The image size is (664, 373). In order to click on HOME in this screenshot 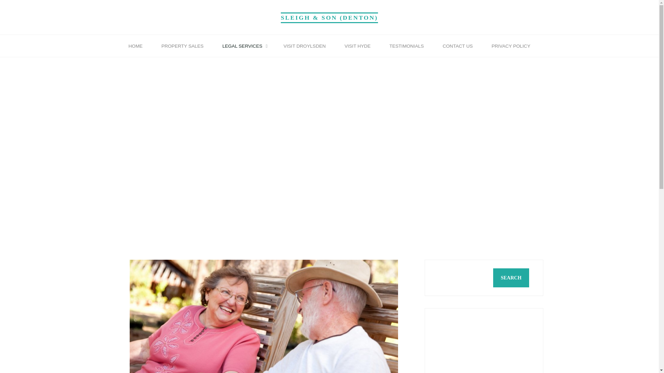, I will do `click(135, 46)`.